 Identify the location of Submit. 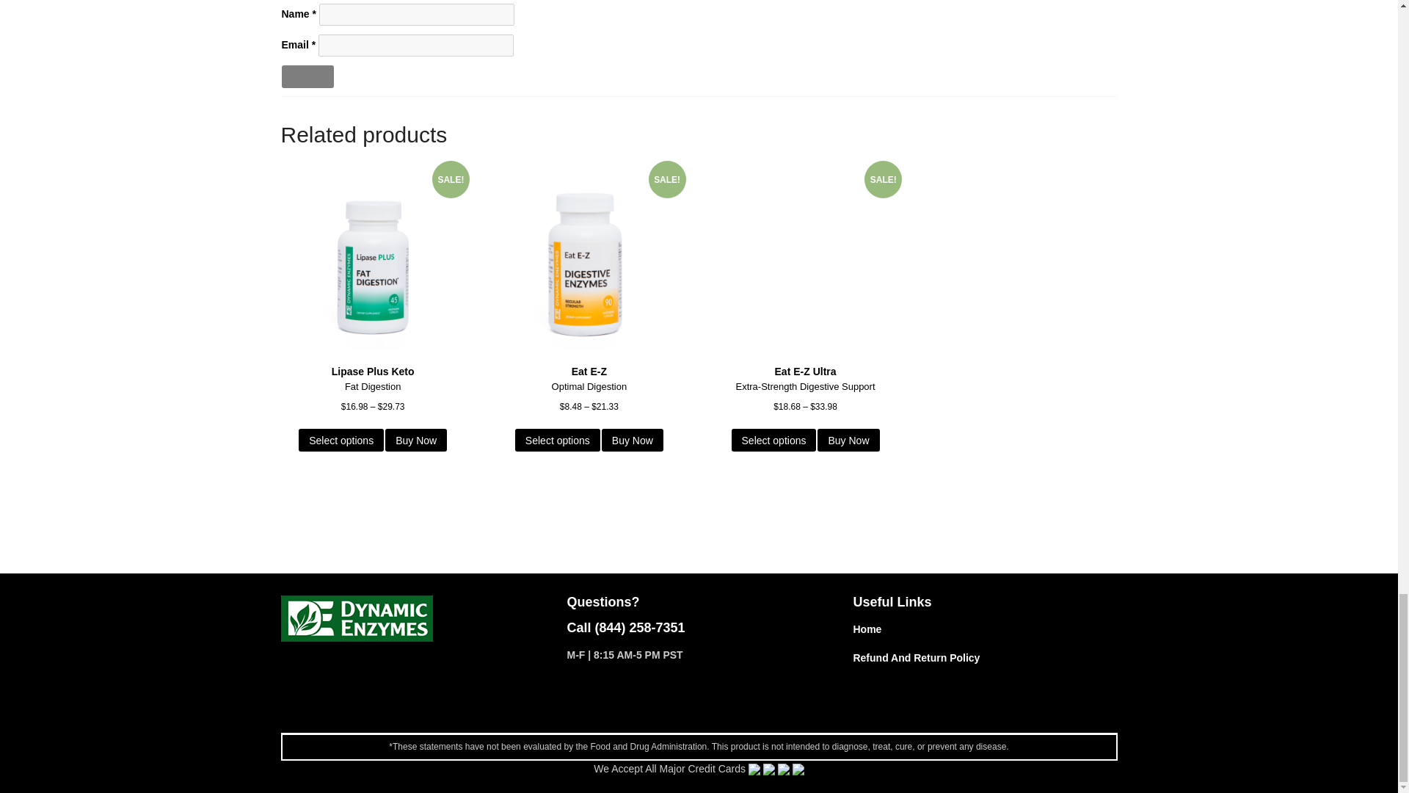
(308, 76).